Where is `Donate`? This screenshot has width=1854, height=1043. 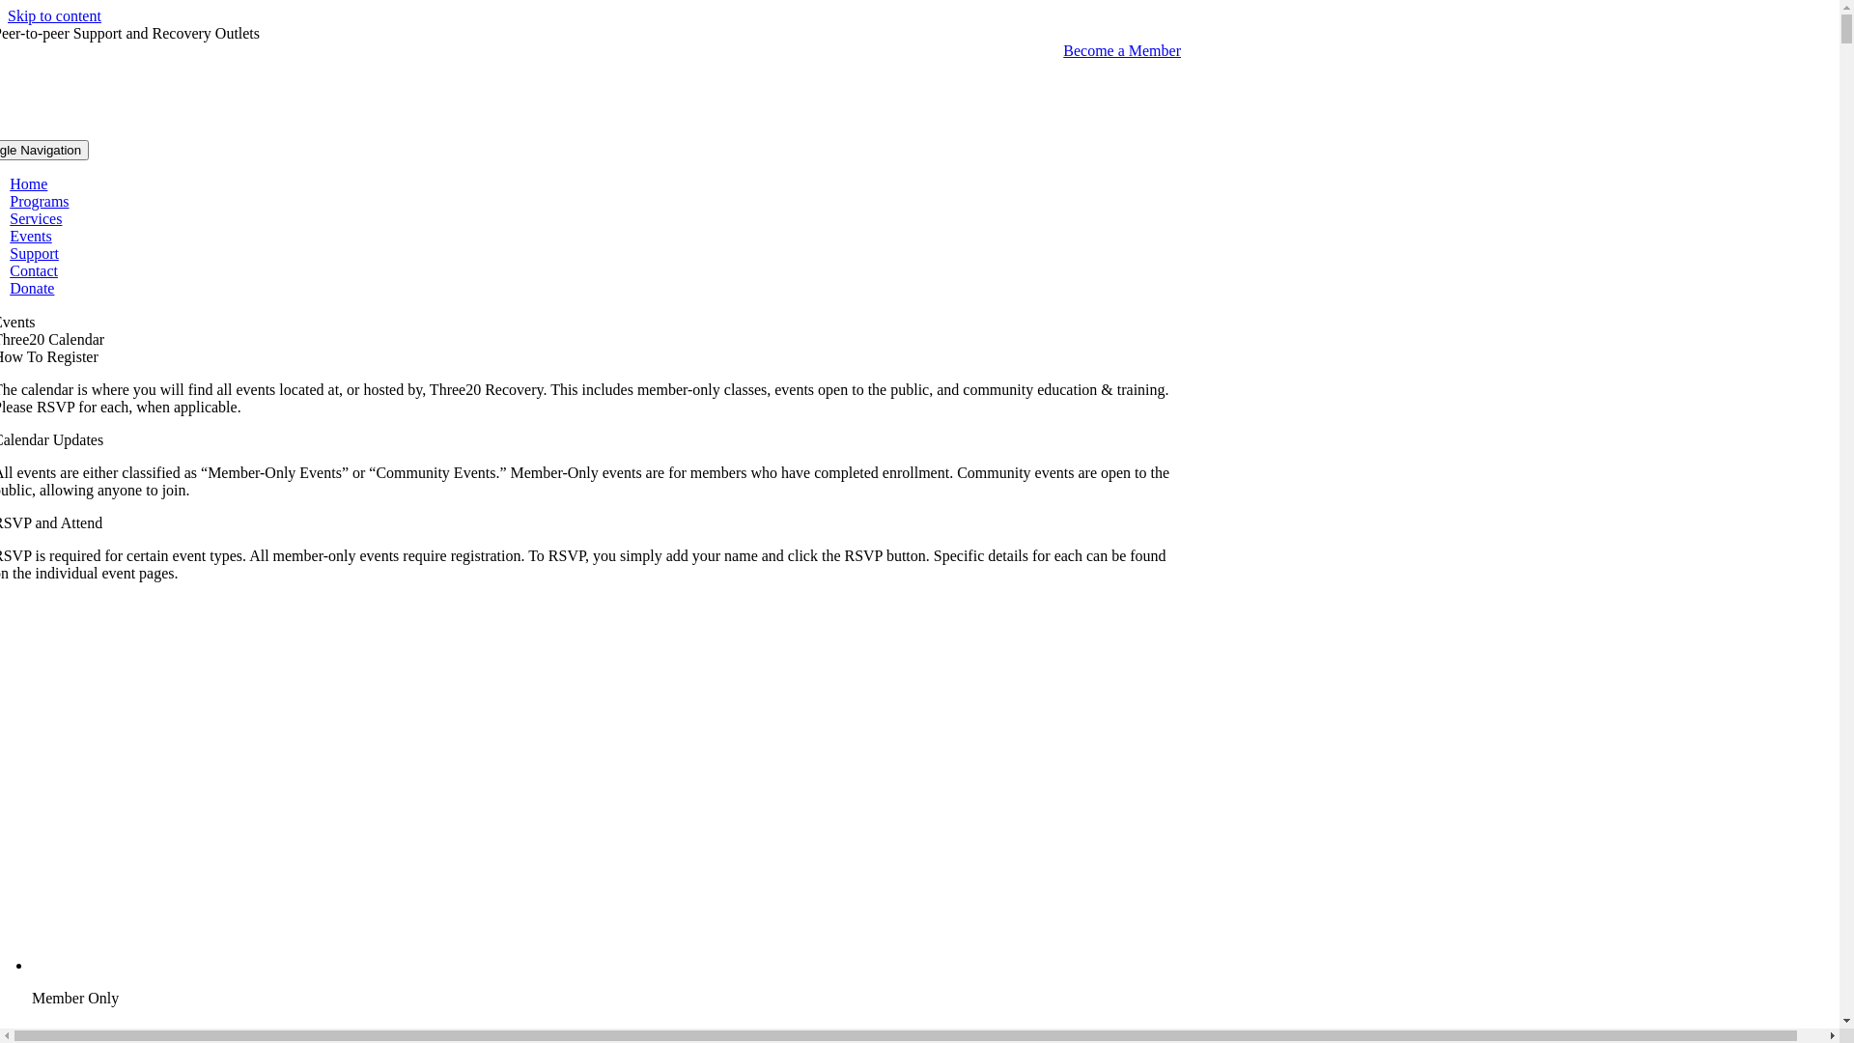 Donate is located at coordinates (32, 288).